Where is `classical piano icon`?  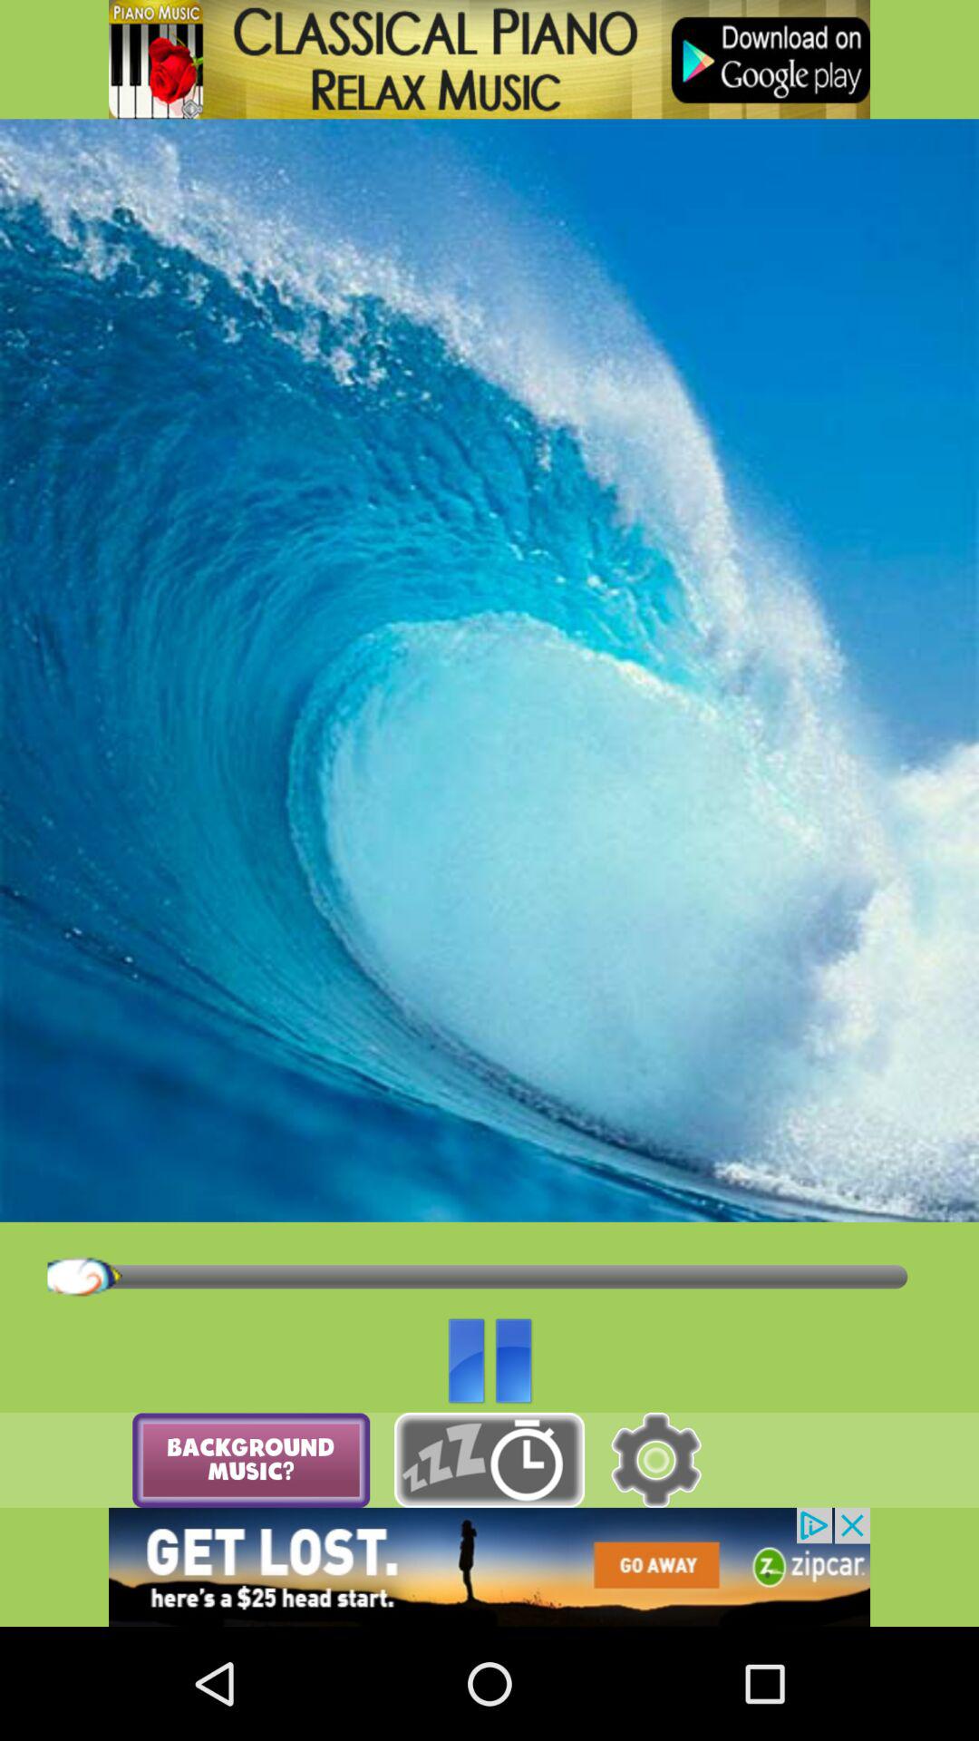 classical piano icon is located at coordinates (489, 60).